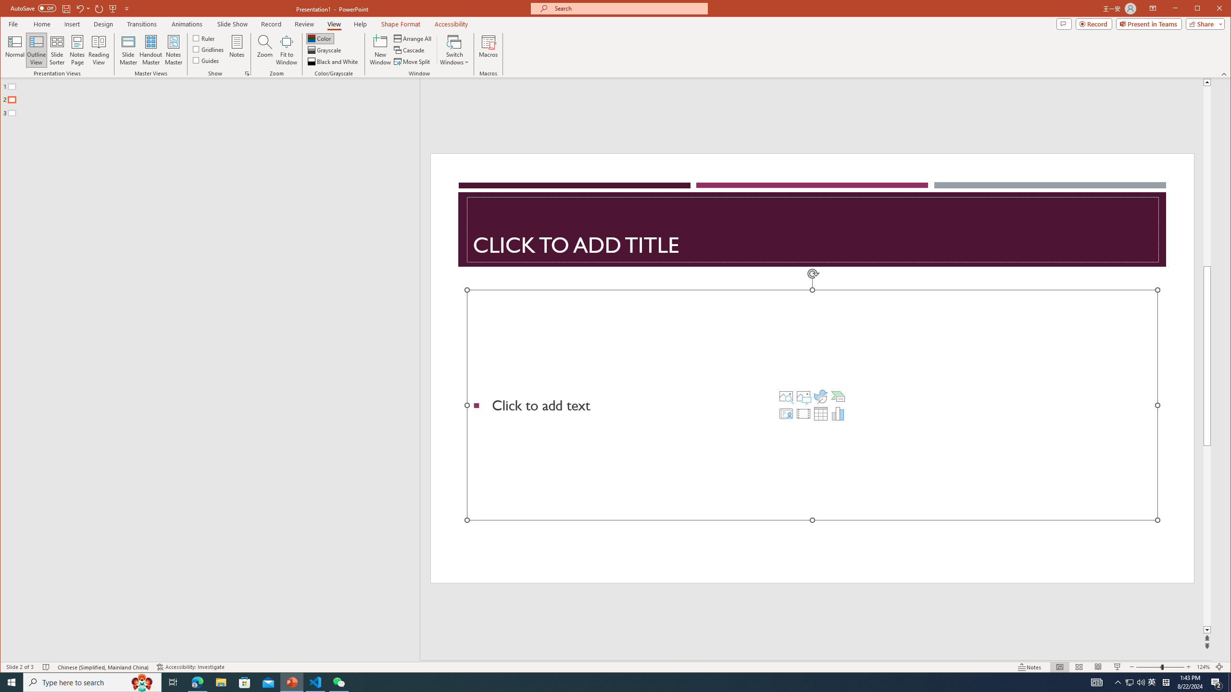 The width and height of the screenshot is (1231, 692). What do you see at coordinates (271, 24) in the screenshot?
I see `Record` at bounding box center [271, 24].